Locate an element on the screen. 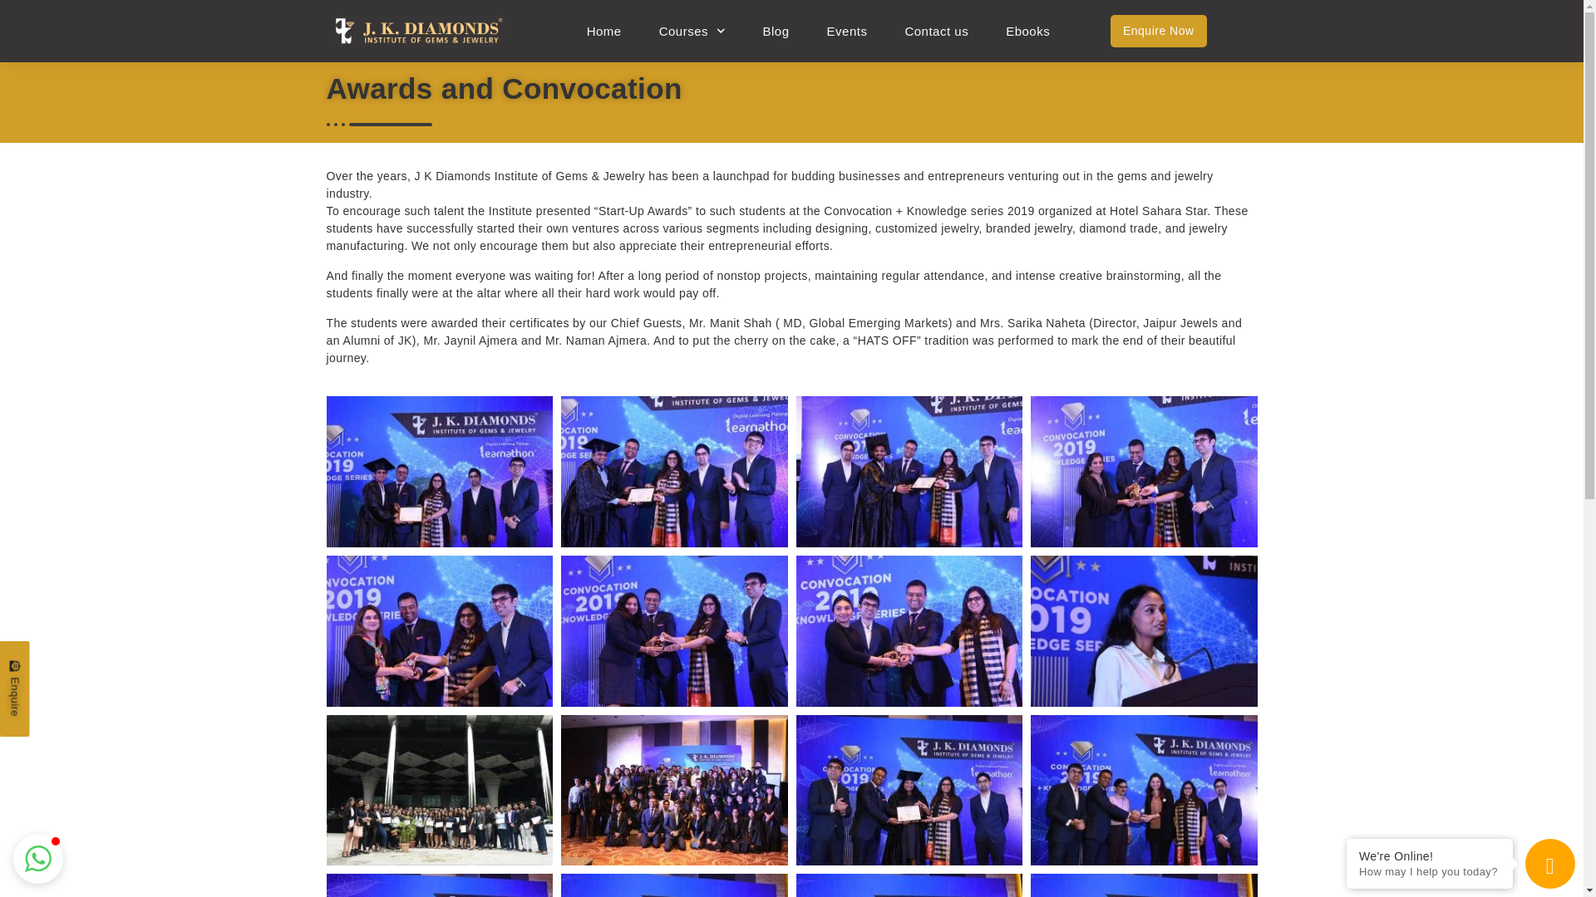  We're Online! is located at coordinates (1430, 855).